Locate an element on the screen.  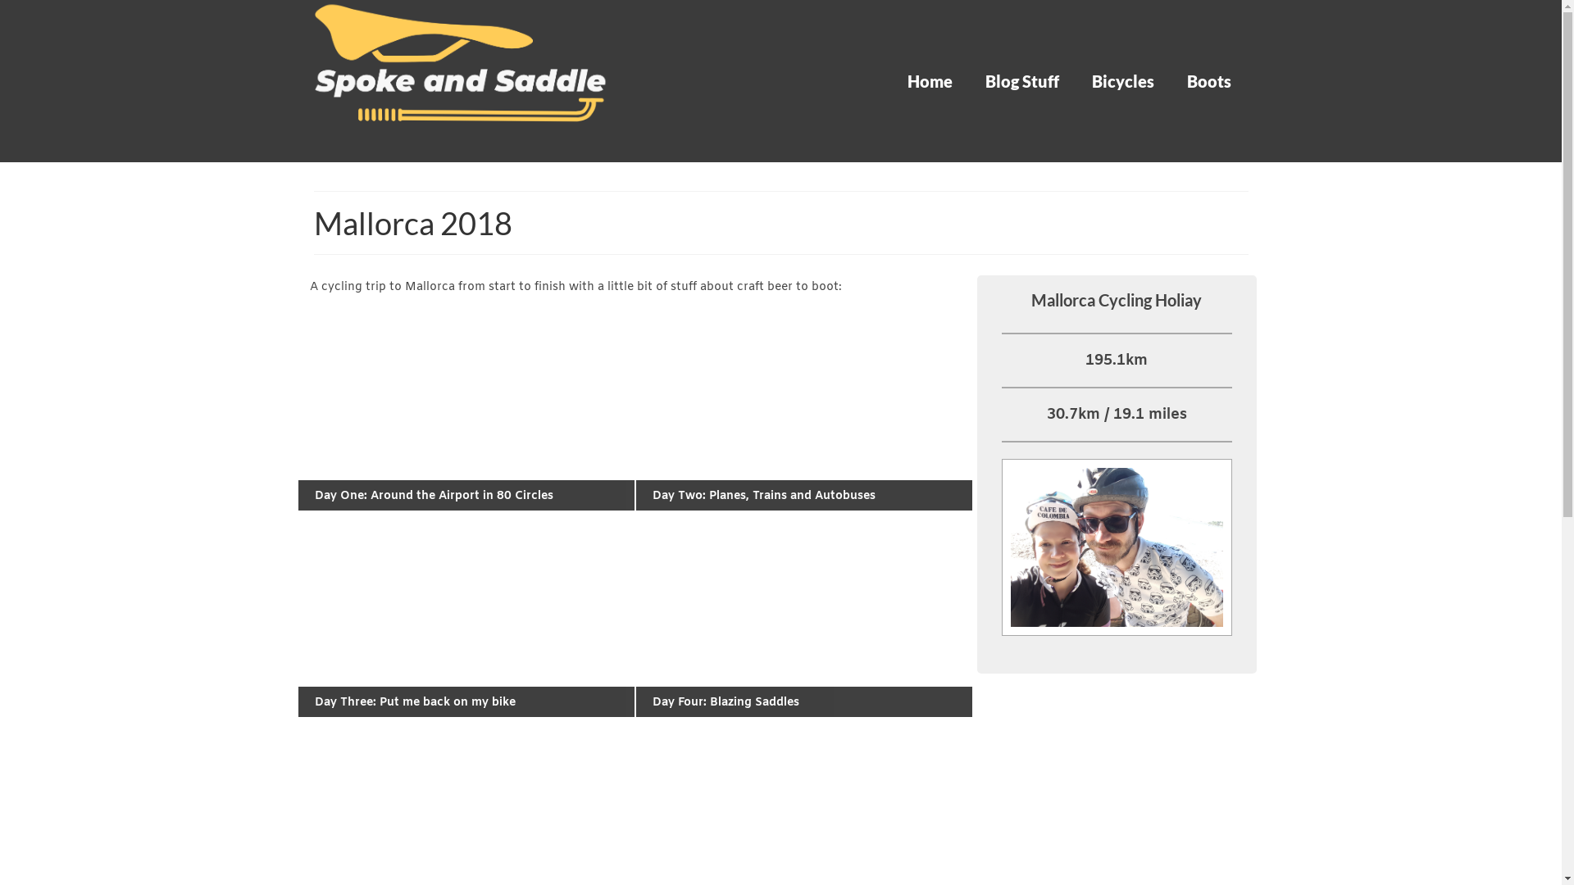
Blog Stuff is located at coordinates (1022, 81).